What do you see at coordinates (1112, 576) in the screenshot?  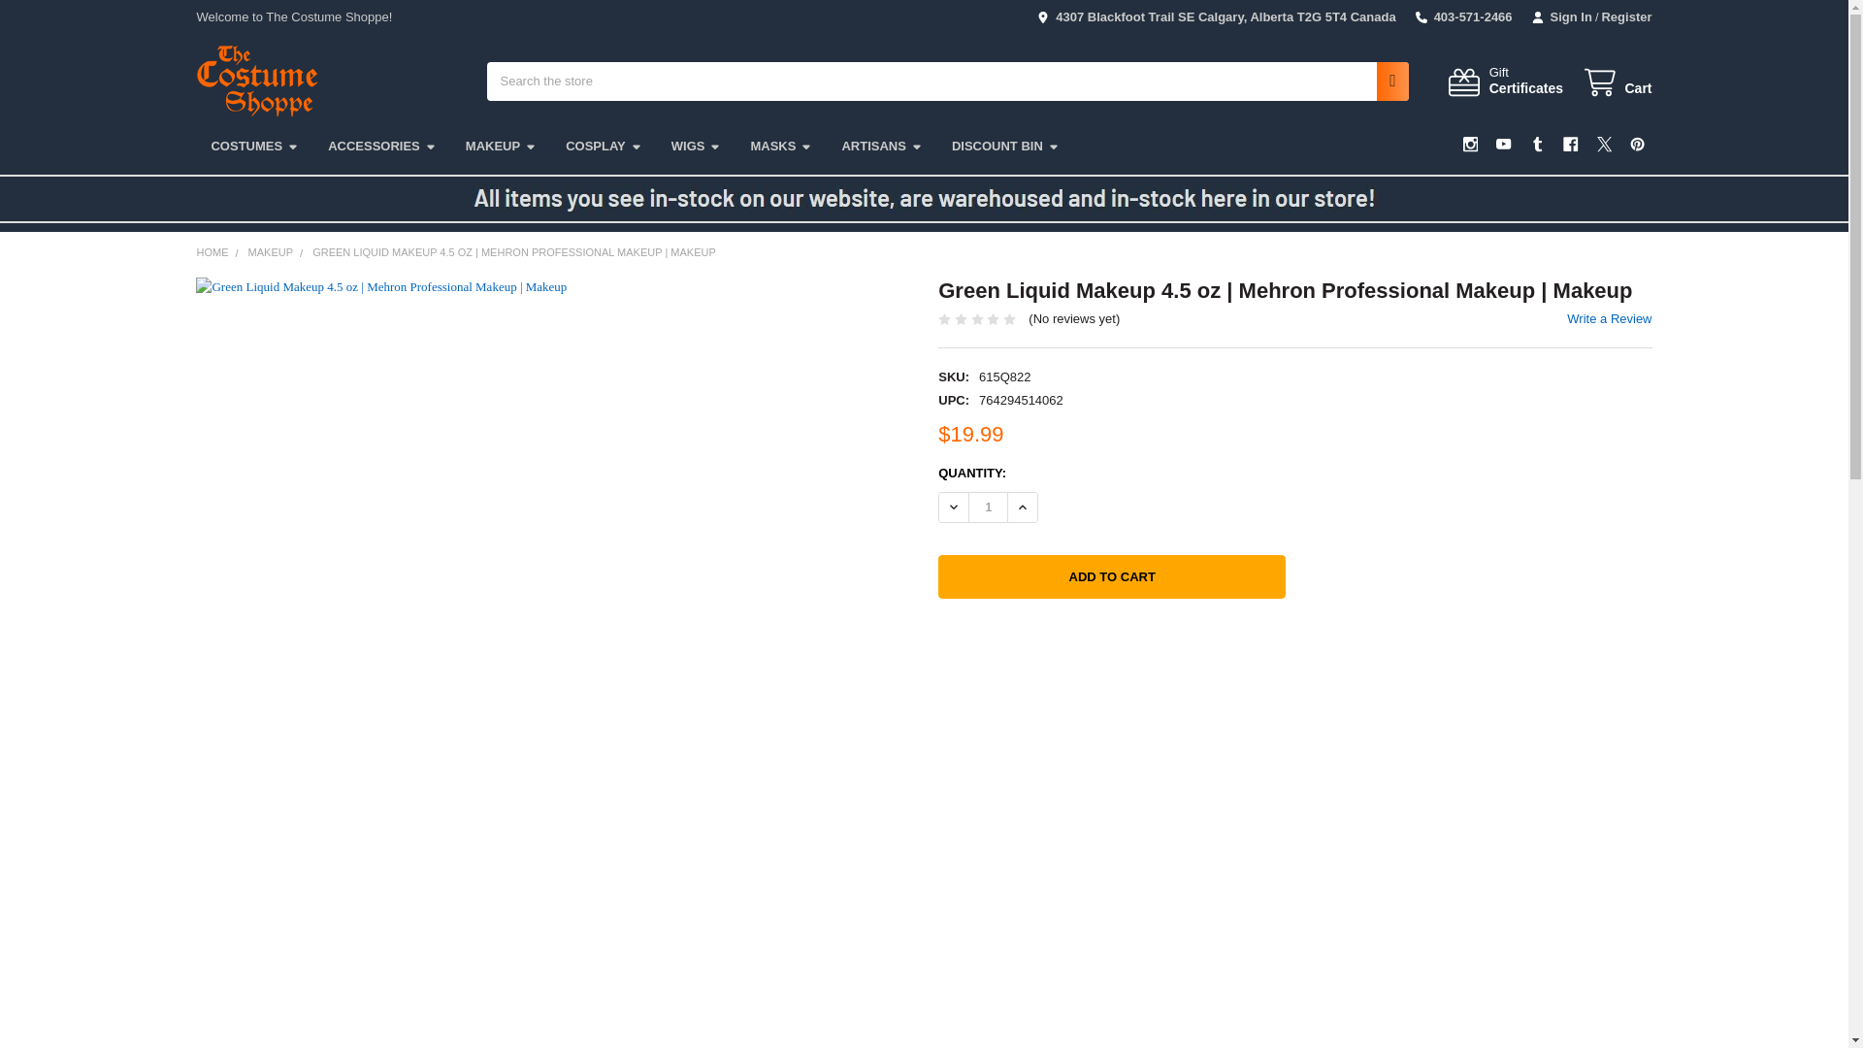 I see `Add to Cart` at bounding box center [1112, 576].